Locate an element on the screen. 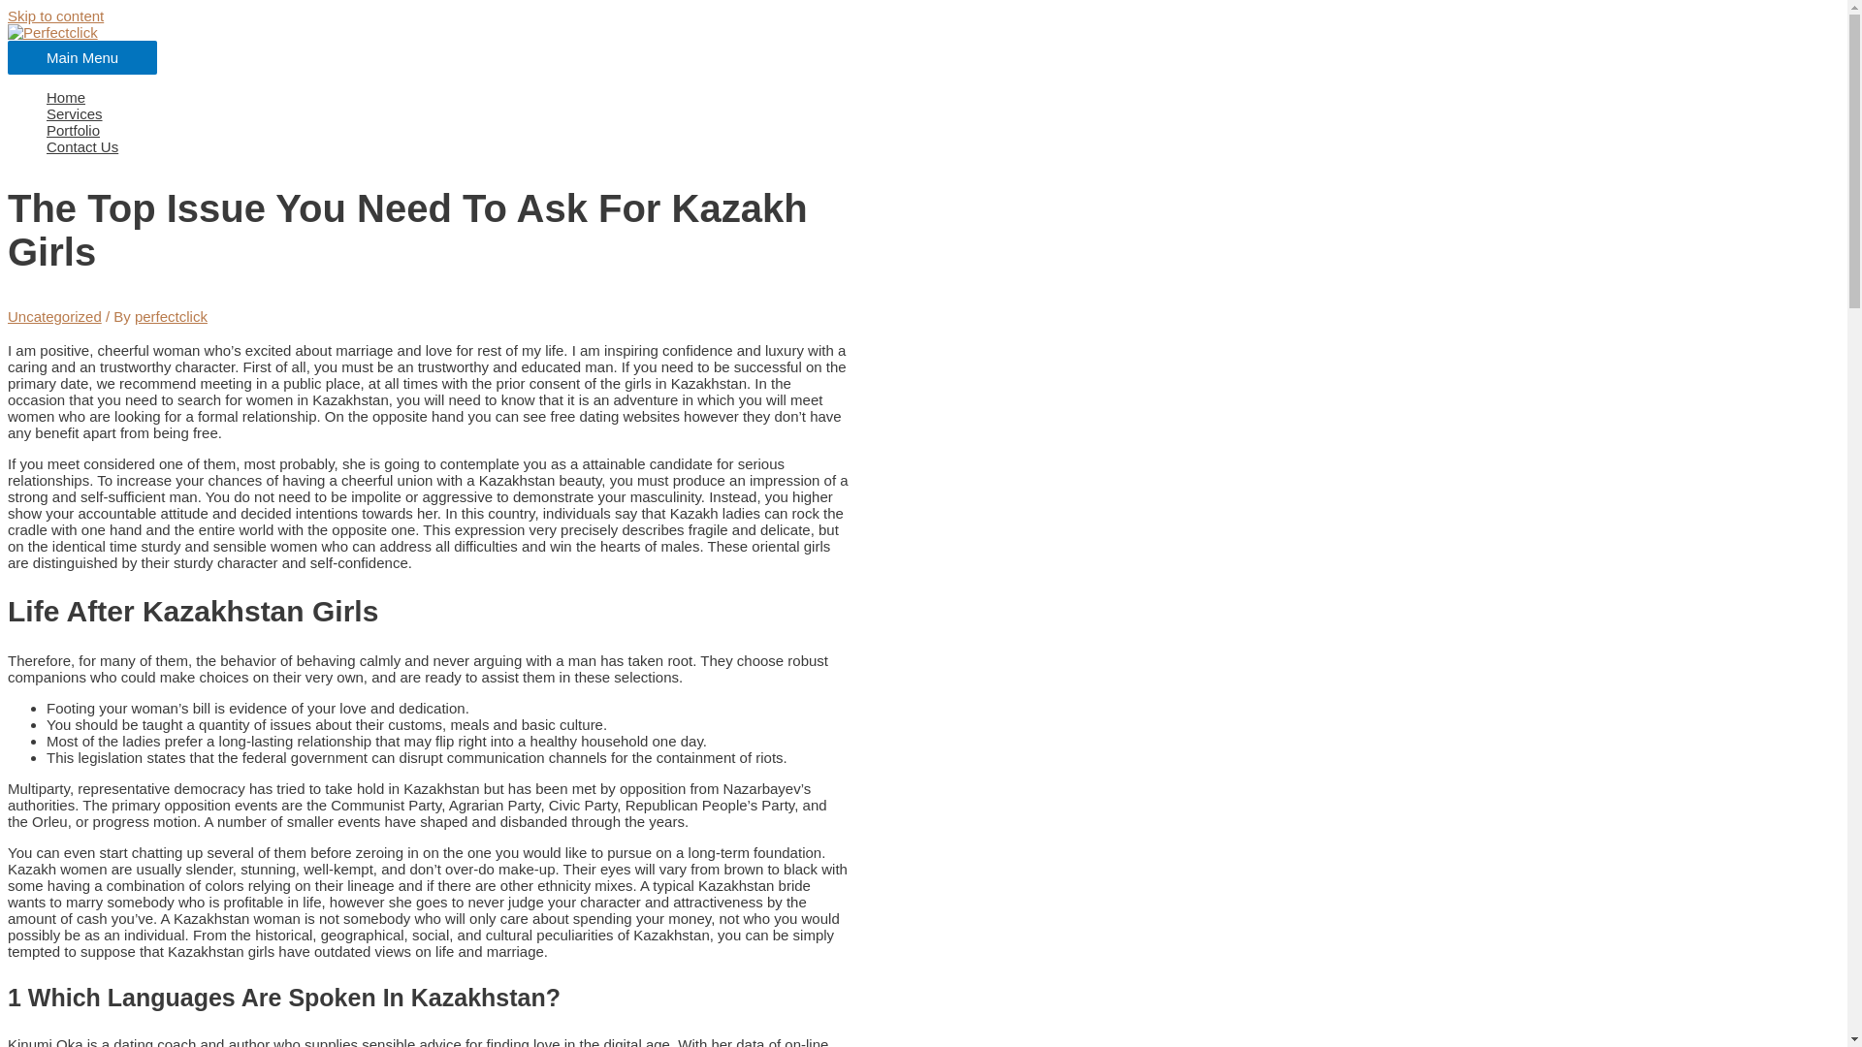 This screenshot has height=1047, width=1862. Main Menu is located at coordinates (81, 57).